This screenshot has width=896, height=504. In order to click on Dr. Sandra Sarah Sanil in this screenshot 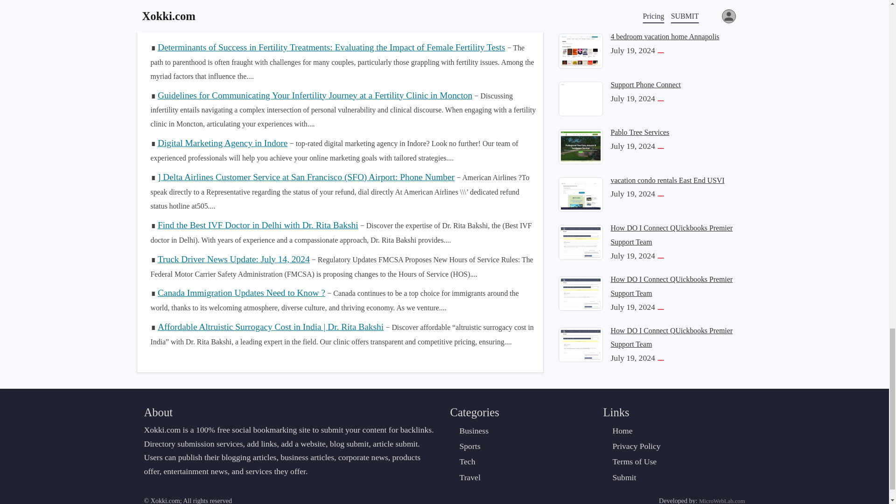, I will do `click(199, 13)`.